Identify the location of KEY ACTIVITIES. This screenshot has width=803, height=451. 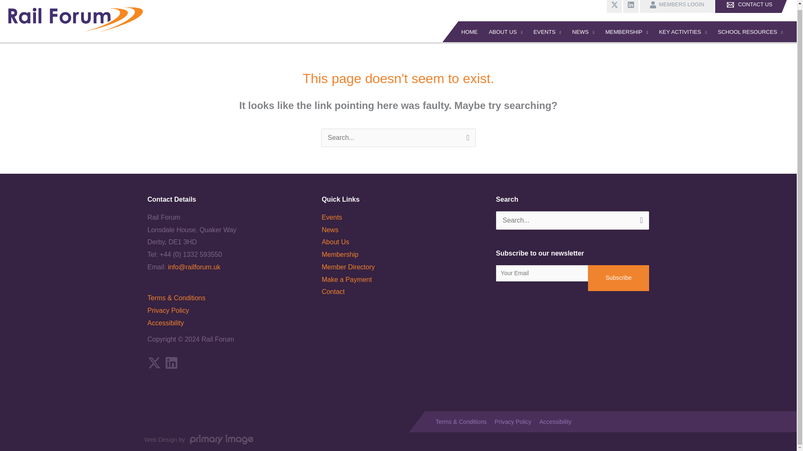
(683, 32).